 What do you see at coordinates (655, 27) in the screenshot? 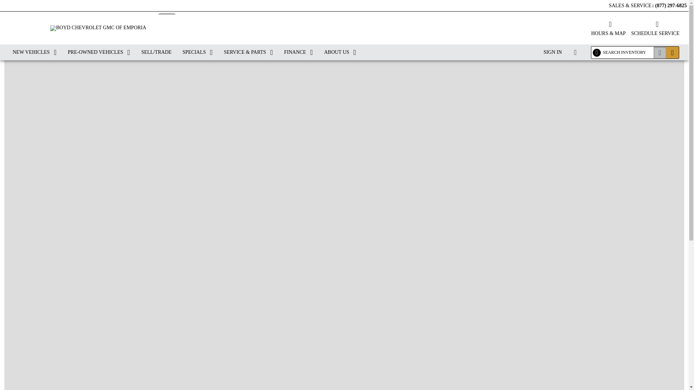
I see `SCHEDULE SERVICE` at bounding box center [655, 27].